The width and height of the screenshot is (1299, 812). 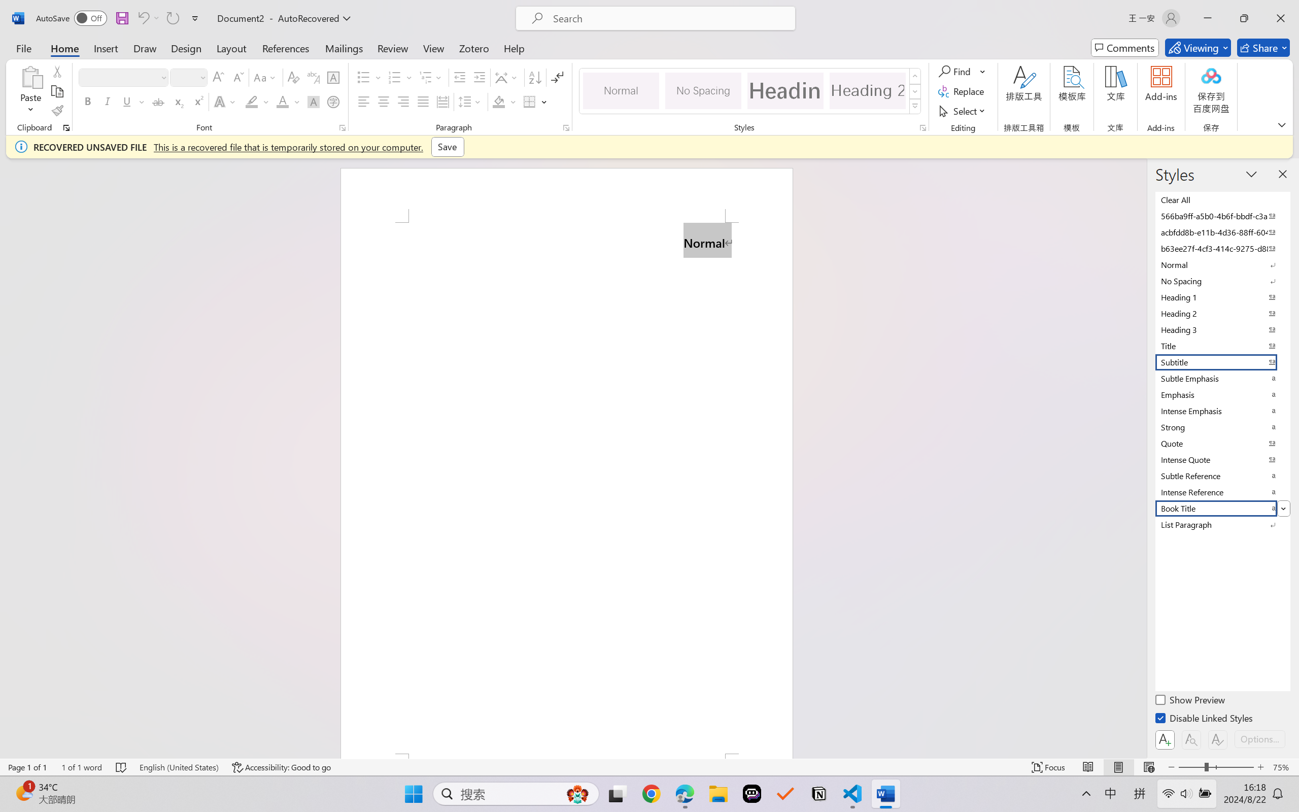 What do you see at coordinates (252, 101) in the screenshot?
I see `Text Highlight Color Yellow` at bounding box center [252, 101].